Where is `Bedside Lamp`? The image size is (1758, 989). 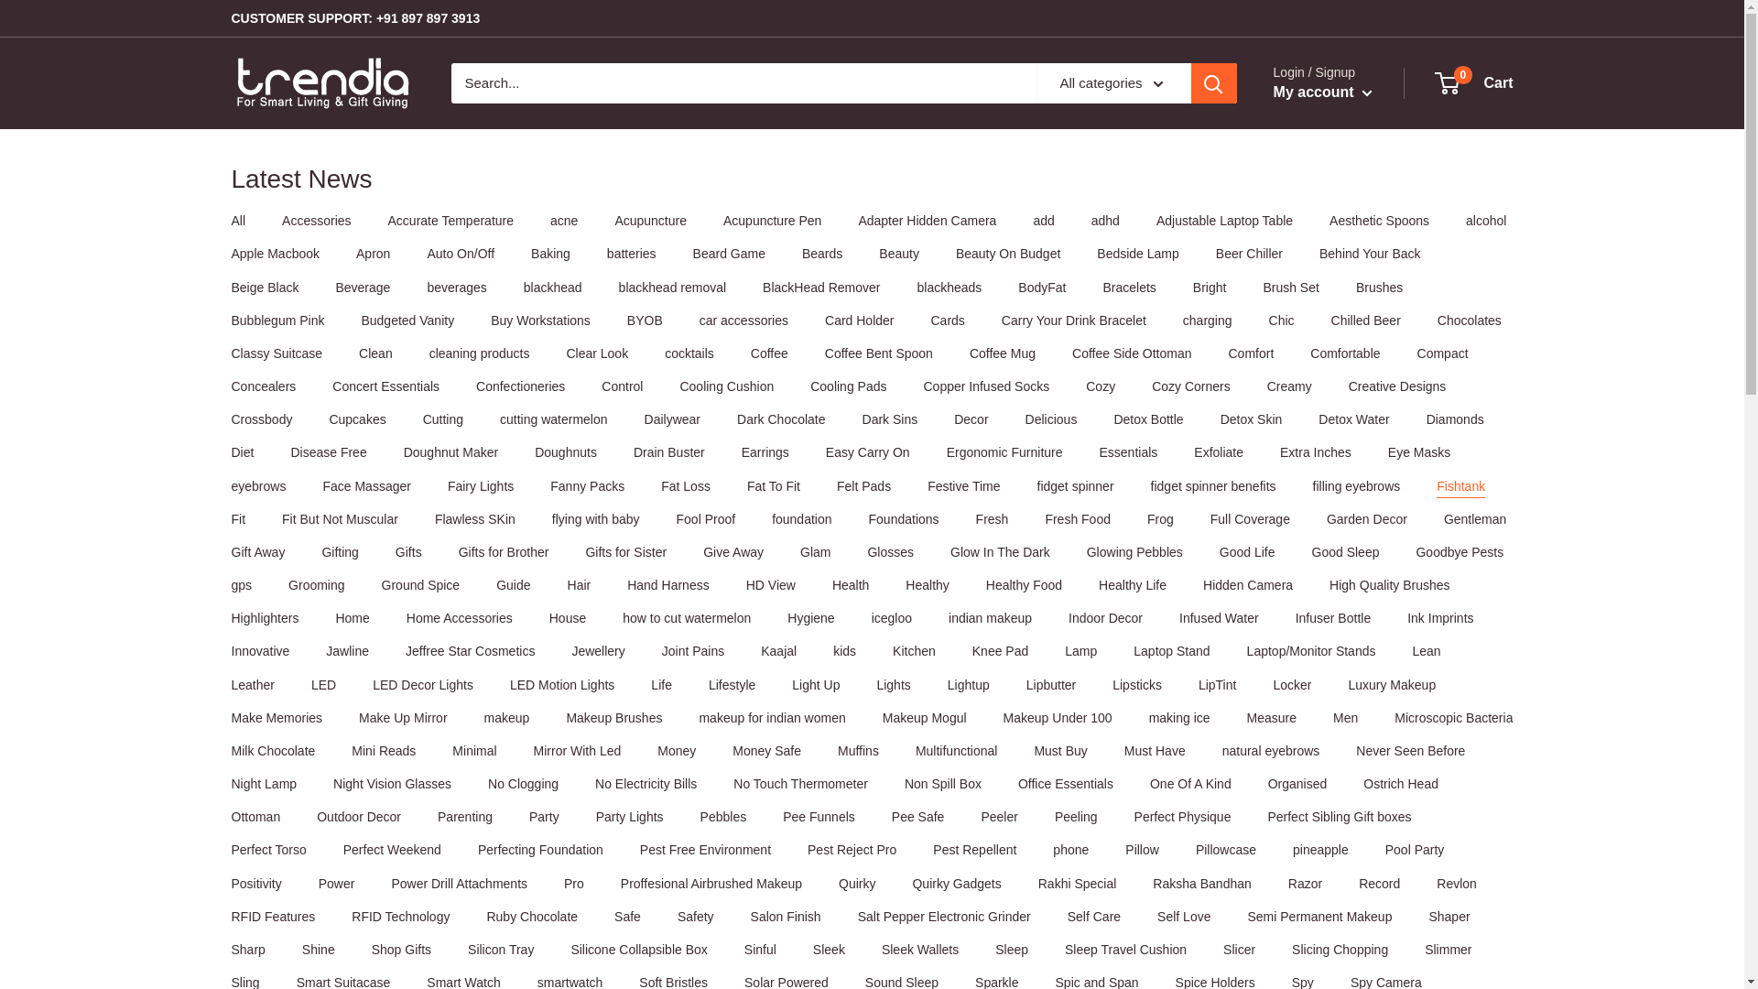
Bedside Lamp is located at coordinates (1138, 253).